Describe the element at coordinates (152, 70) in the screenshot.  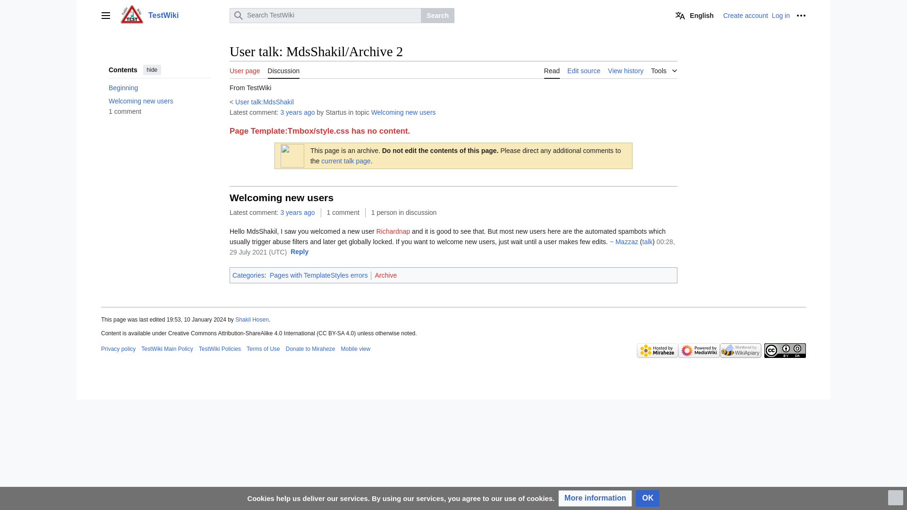
I see `hide` at that location.